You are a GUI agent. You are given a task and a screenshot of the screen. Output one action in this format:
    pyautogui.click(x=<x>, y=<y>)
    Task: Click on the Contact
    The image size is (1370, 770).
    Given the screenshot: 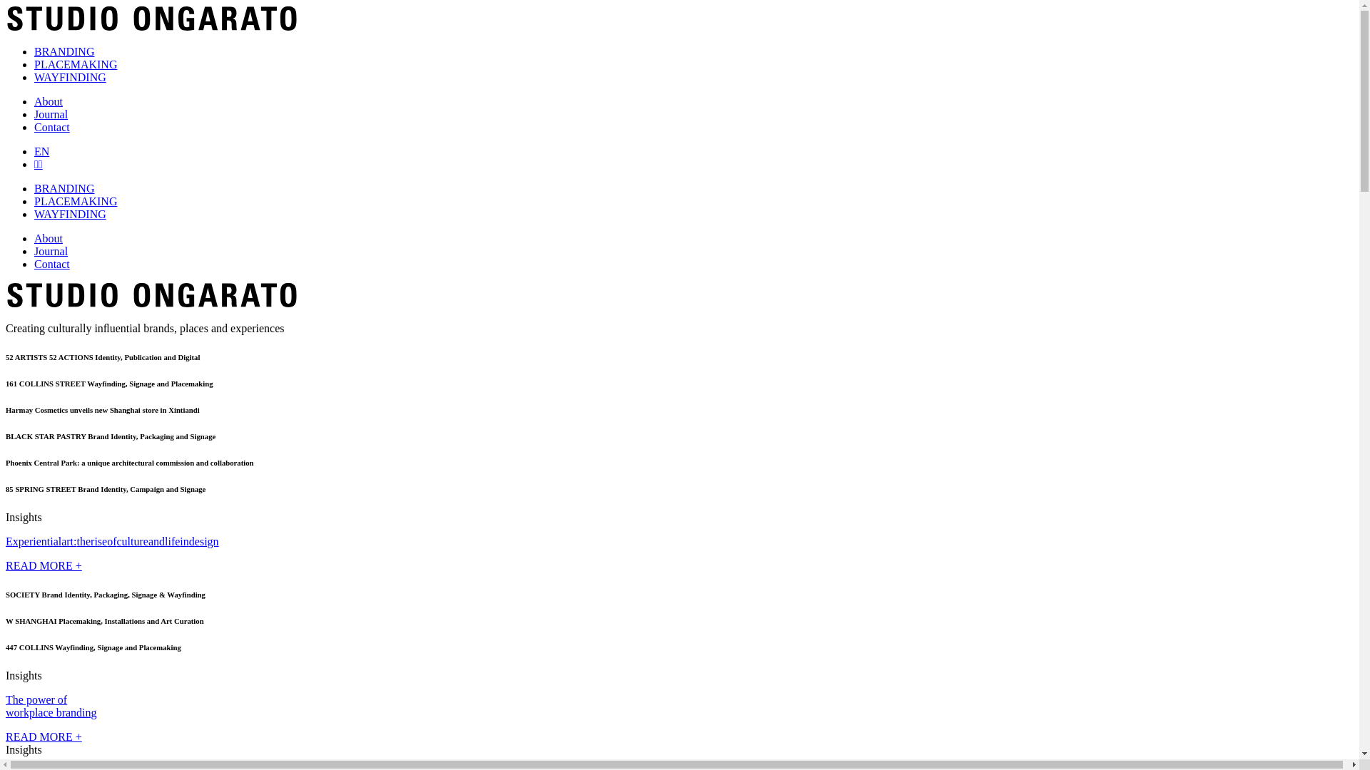 What is the action you would take?
    pyautogui.click(x=52, y=127)
    